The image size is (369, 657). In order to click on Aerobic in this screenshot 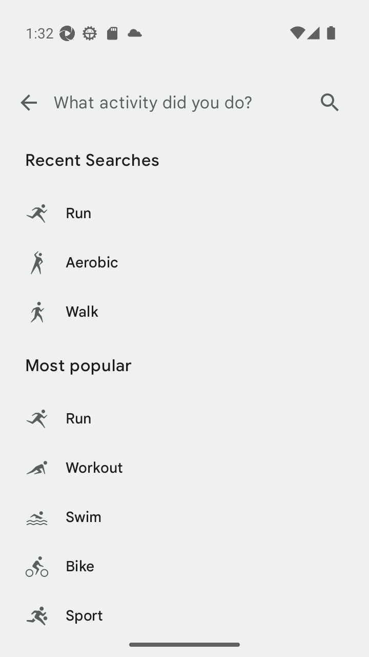, I will do `click(184, 263)`.